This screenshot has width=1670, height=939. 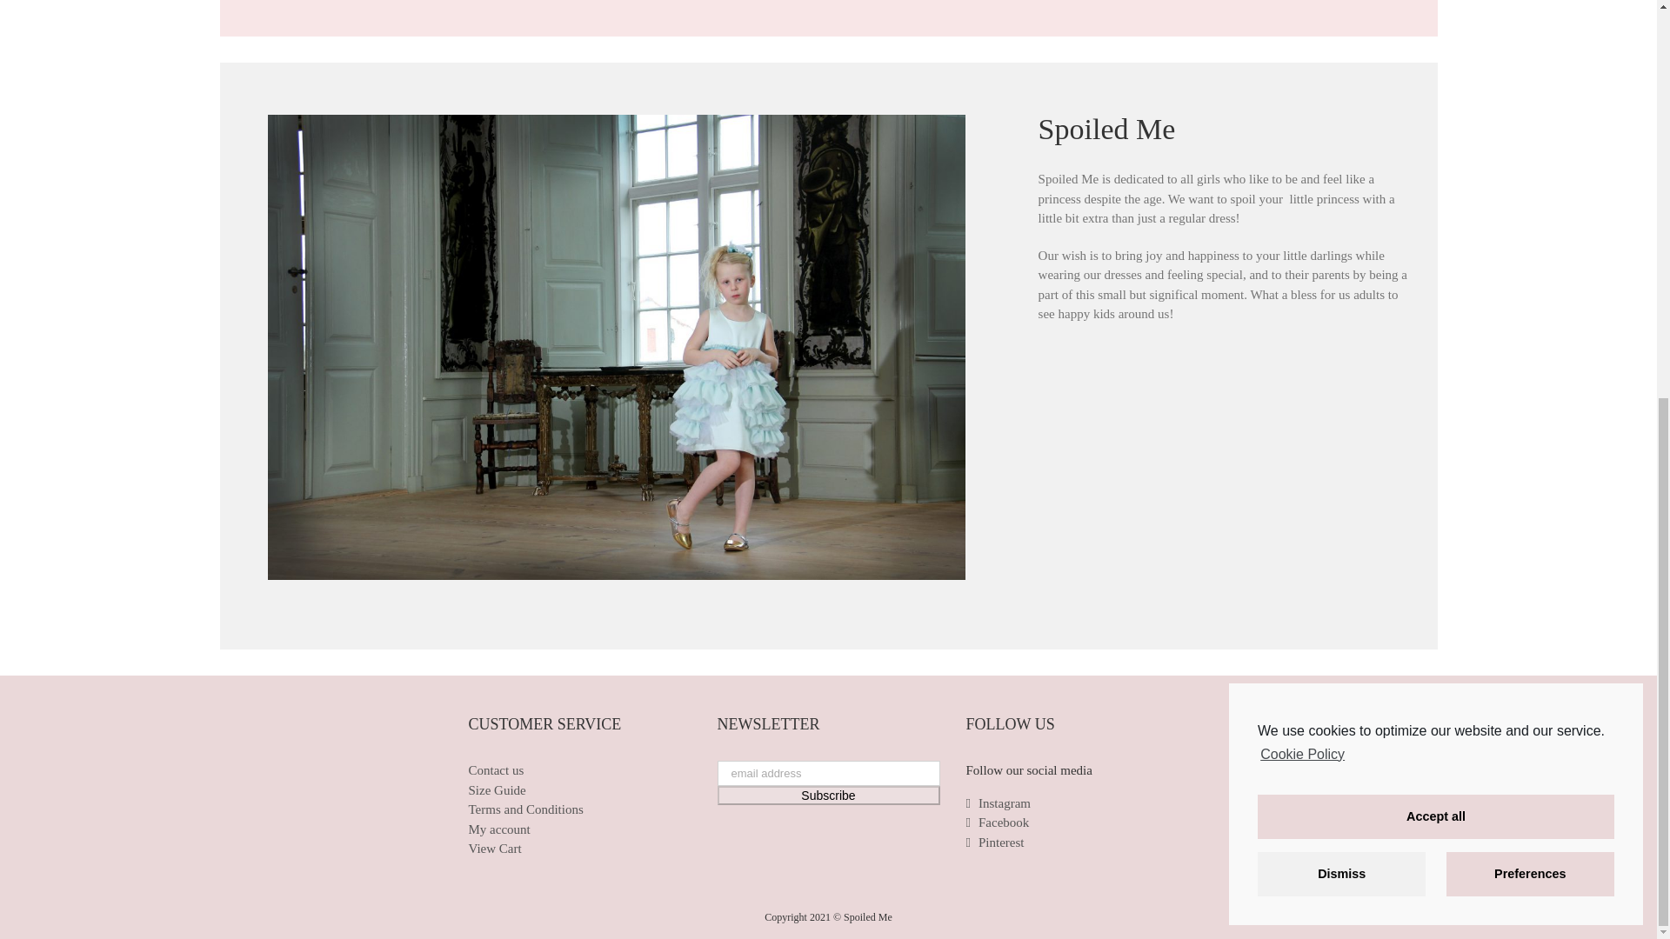 I want to click on My account, so click(x=579, y=829).